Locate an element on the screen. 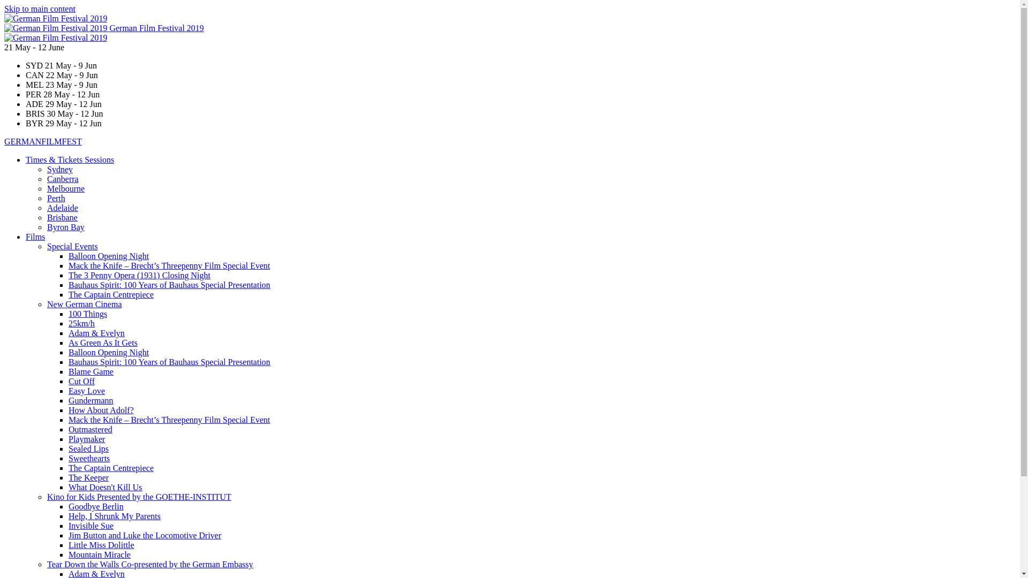 Image resolution: width=1028 pixels, height=578 pixels. Skip to main content is located at coordinates (40, 9).